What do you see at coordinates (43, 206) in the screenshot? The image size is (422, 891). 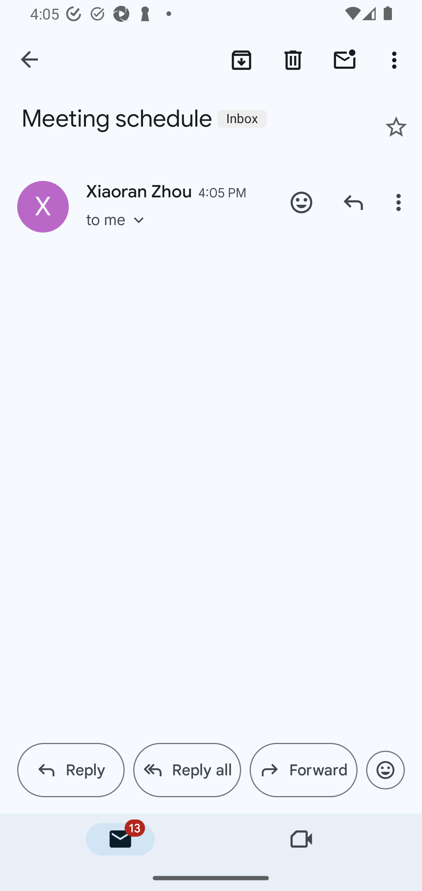 I see `Show contact information for Xiaoran Zhou` at bounding box center [43, 206].